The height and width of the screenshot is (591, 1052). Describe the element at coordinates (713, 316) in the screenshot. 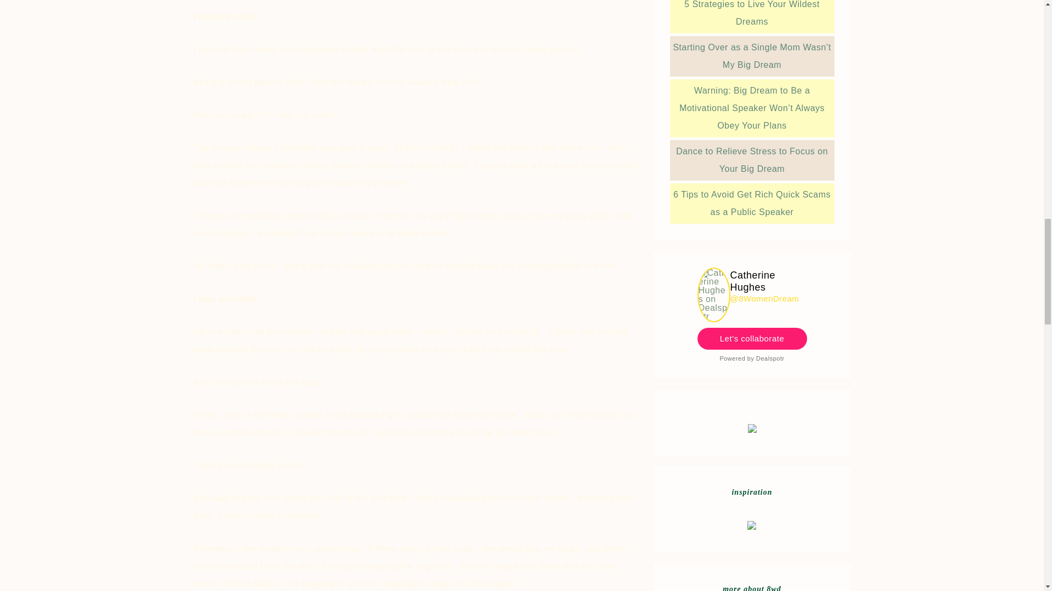

I see `Catherine Hughes influencer marketing` at that location.